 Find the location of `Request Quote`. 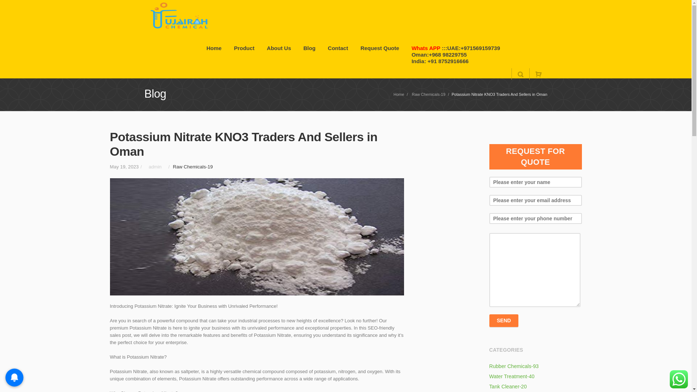

Request Quote is located at coordinates (380, 49).